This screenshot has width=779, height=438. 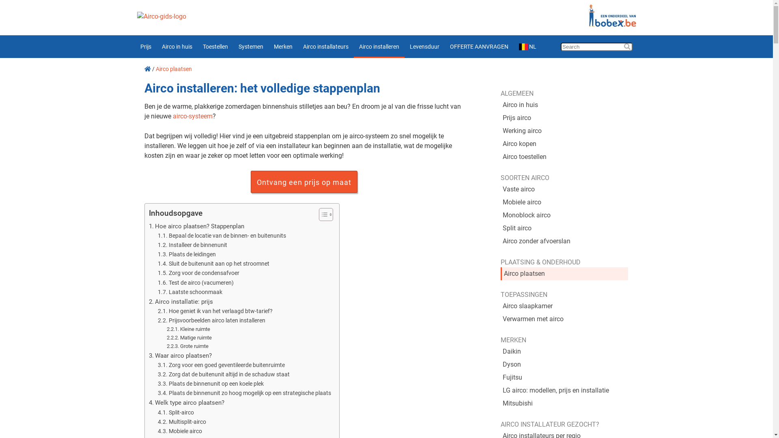 I want to click on Kleine ruimte, so click(x=188, y=329).